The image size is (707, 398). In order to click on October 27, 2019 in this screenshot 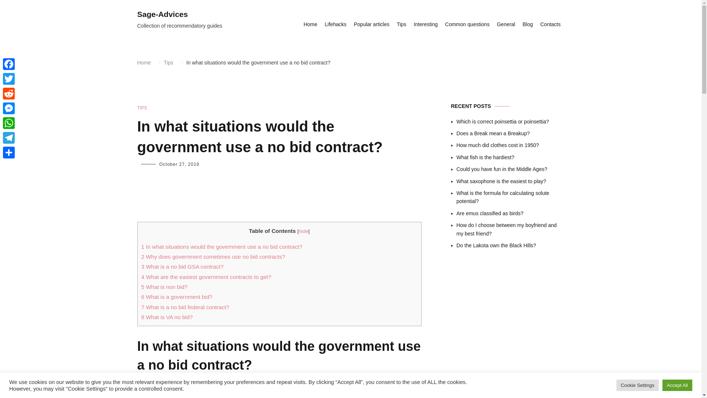, I will do `click(179, 164)`.